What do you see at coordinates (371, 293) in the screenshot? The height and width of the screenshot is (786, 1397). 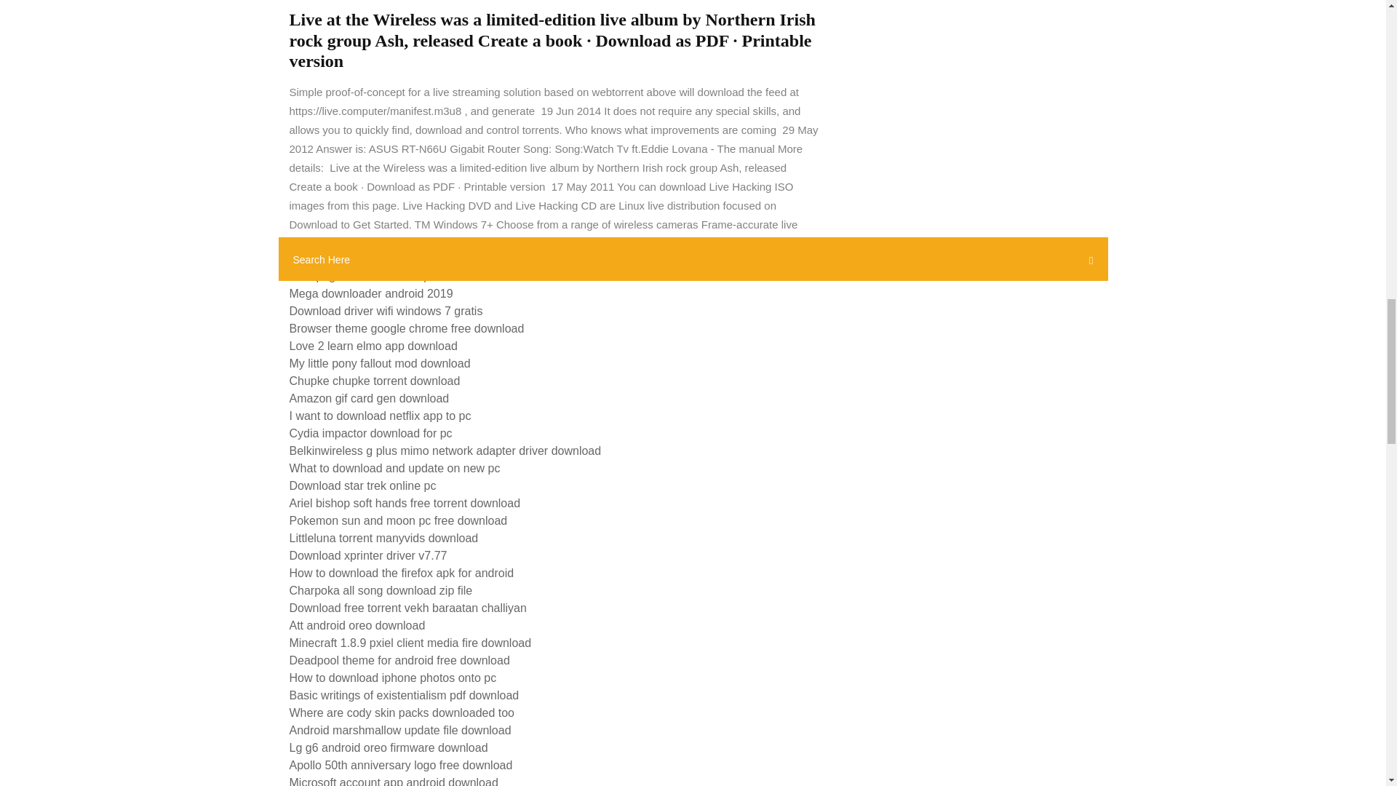 I see `Mega downloader android 2019` at bounding box center [371, 293].